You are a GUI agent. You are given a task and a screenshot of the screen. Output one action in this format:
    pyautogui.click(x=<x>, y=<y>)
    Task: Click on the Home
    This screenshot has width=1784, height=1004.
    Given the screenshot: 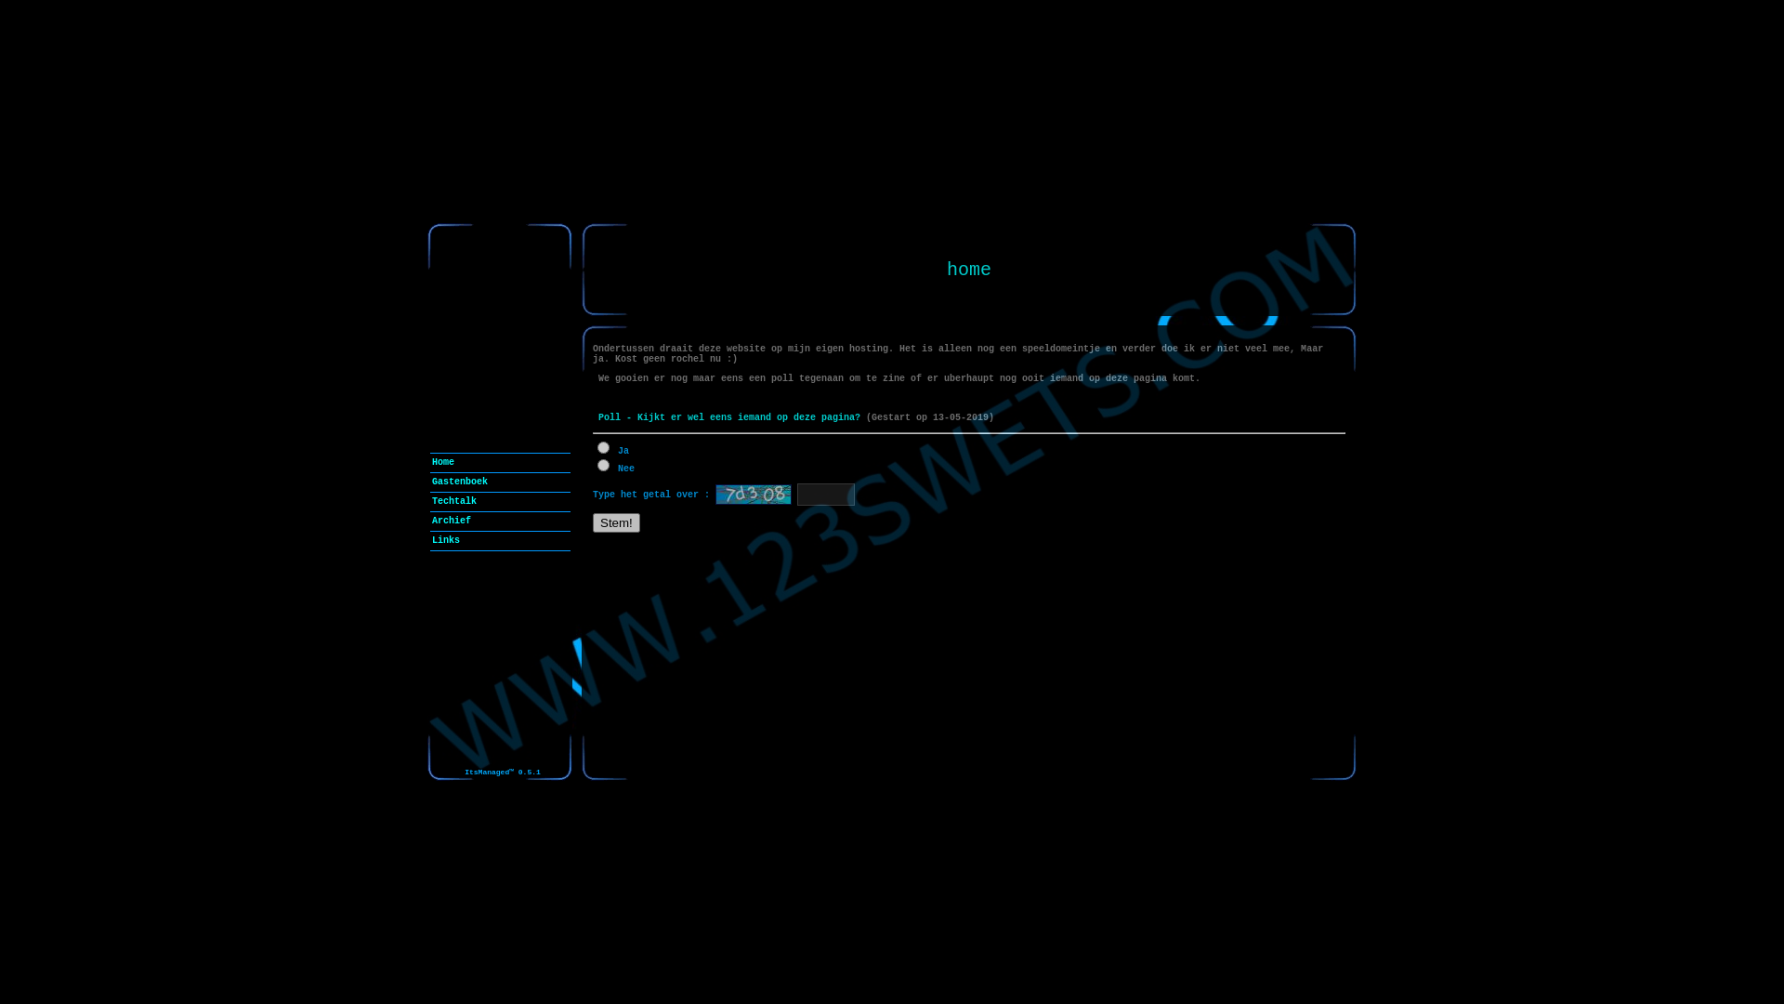 What is the action you would take?
    pyautogui.click(x=500, y=463)
    